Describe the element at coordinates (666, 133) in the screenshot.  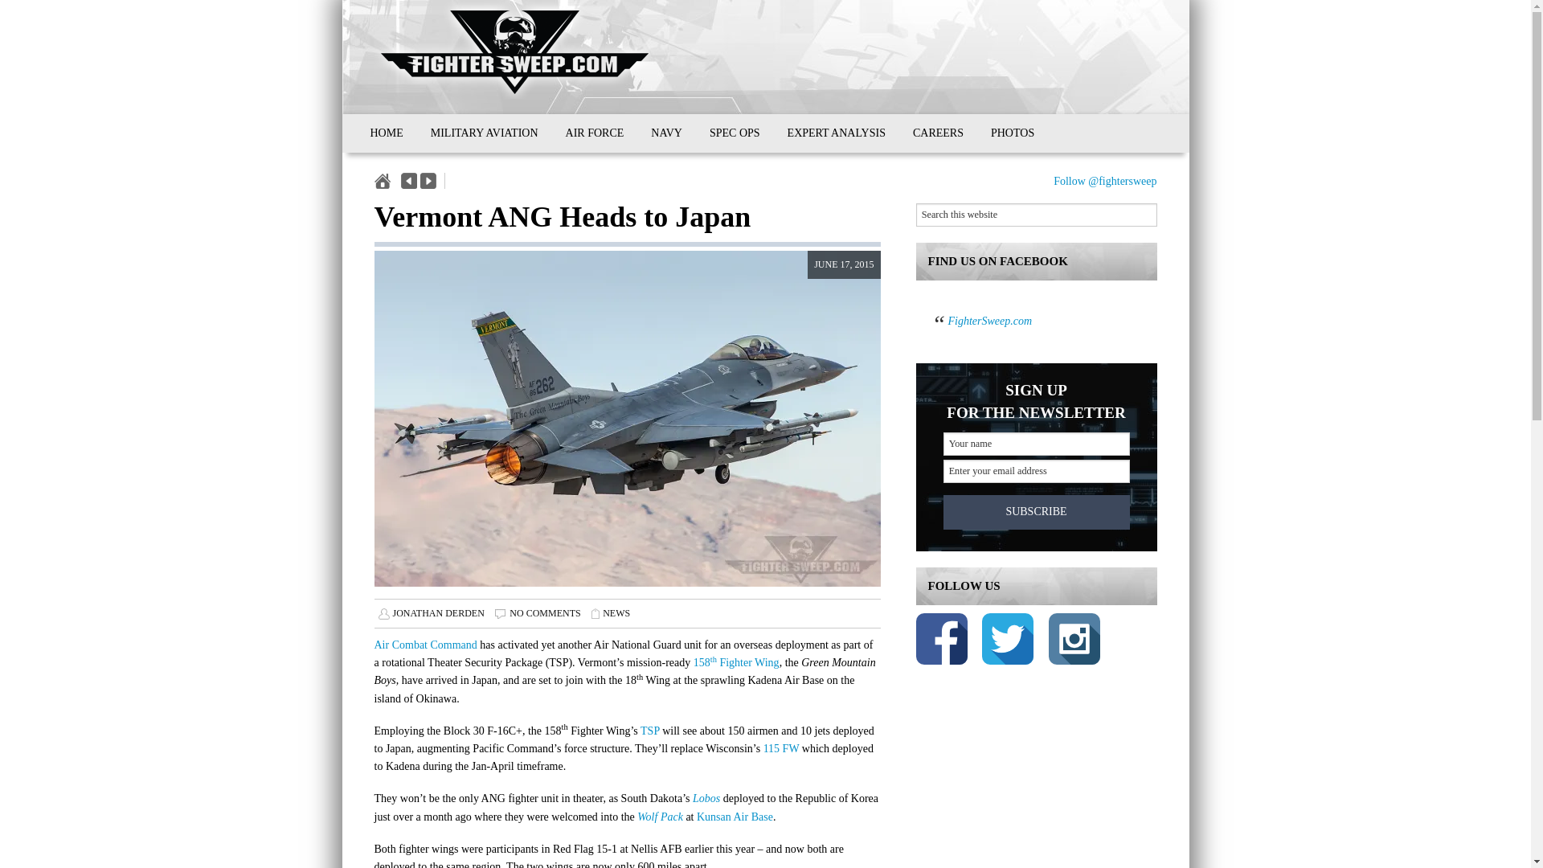
I see `NAVY` at that location.